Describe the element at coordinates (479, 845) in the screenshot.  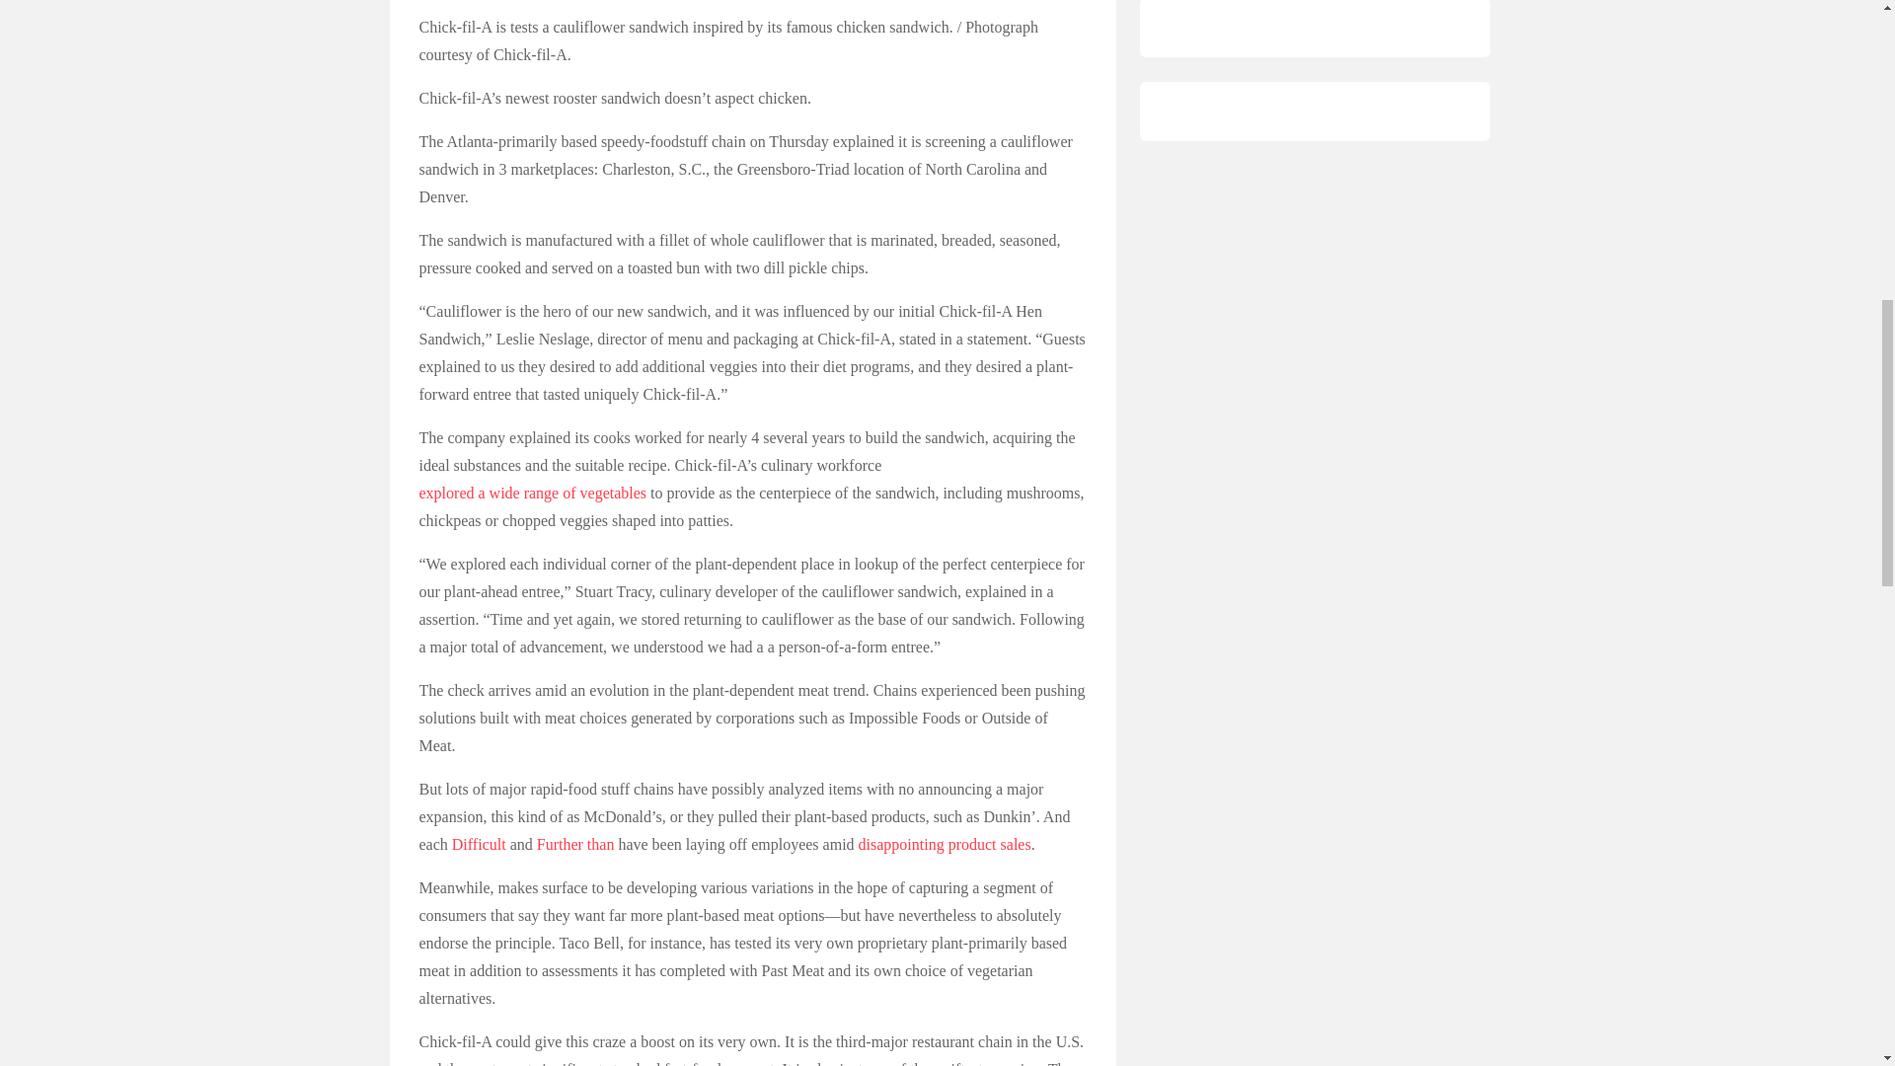
I see `Difficult` at that location.